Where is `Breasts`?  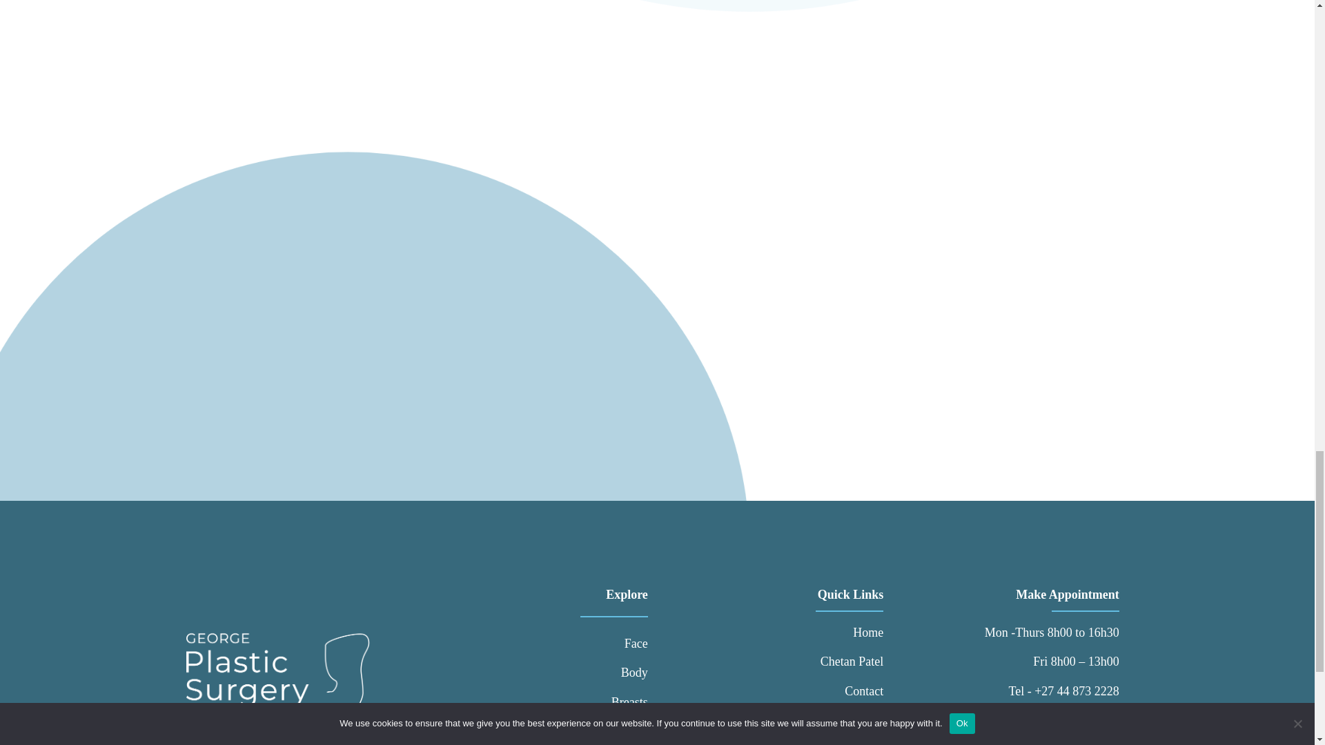 Breasts is located at coordinates (609, 702).